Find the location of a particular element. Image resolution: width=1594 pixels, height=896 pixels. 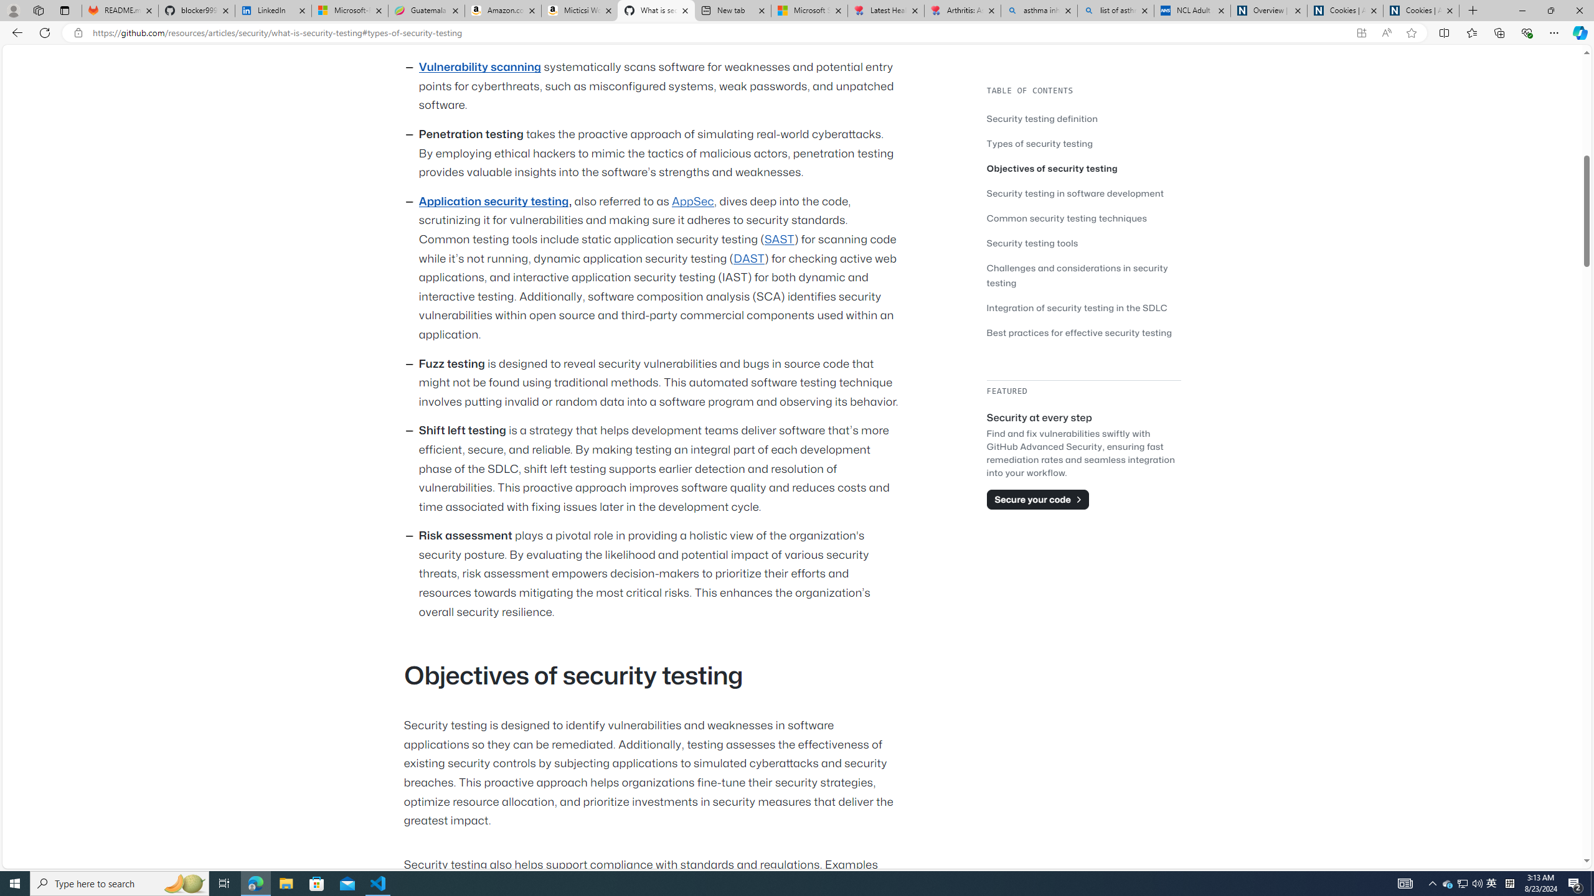

Common security testing techniques is located at coordinates (1083, 218).